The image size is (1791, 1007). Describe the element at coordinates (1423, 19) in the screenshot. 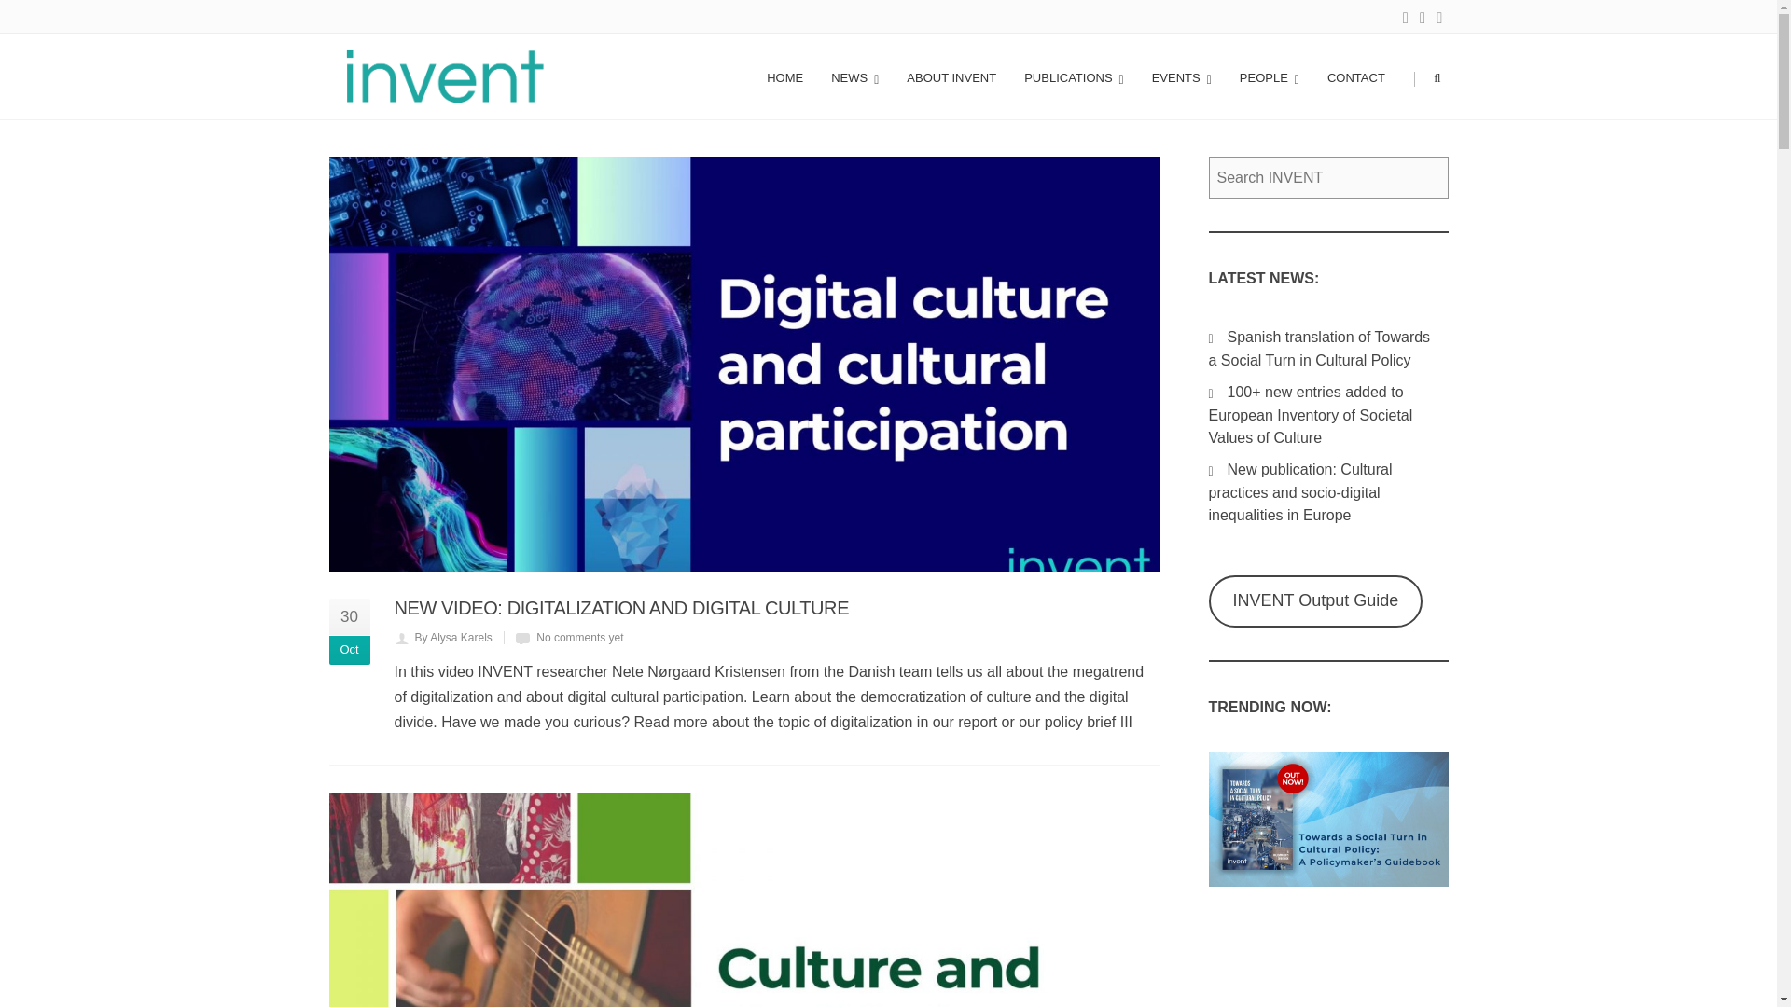

I see `Twitter` at that location.